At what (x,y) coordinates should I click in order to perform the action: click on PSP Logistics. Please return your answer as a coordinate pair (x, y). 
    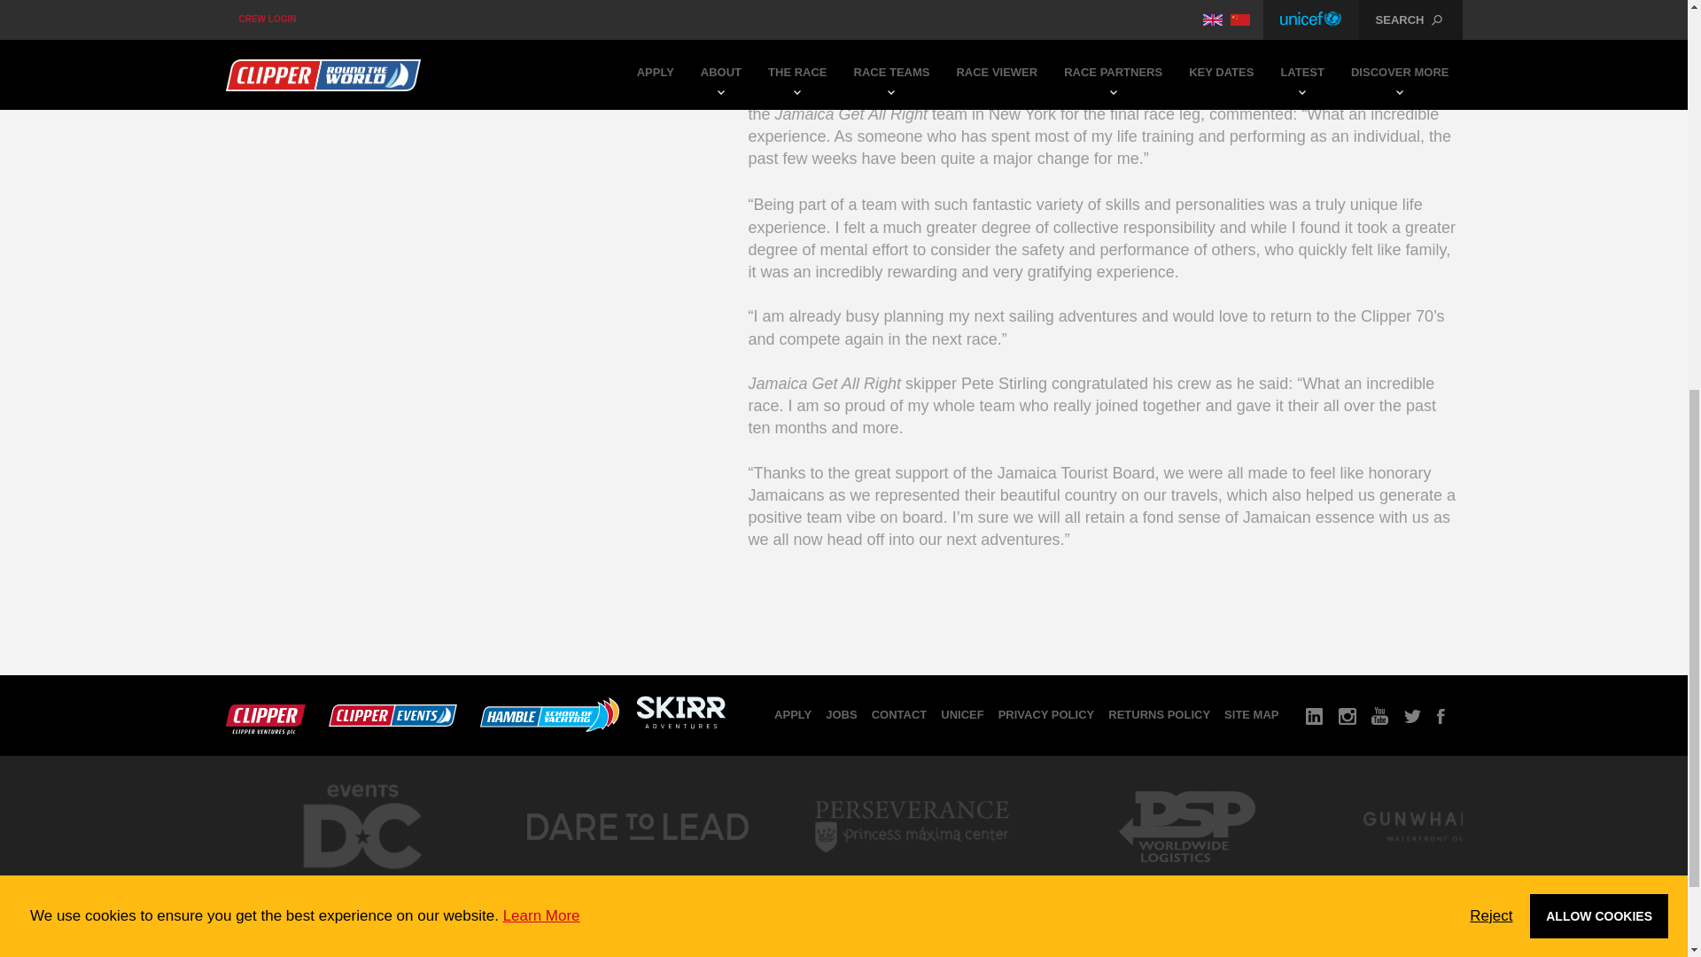
    Looking at the image, I should click on (1185, 878).